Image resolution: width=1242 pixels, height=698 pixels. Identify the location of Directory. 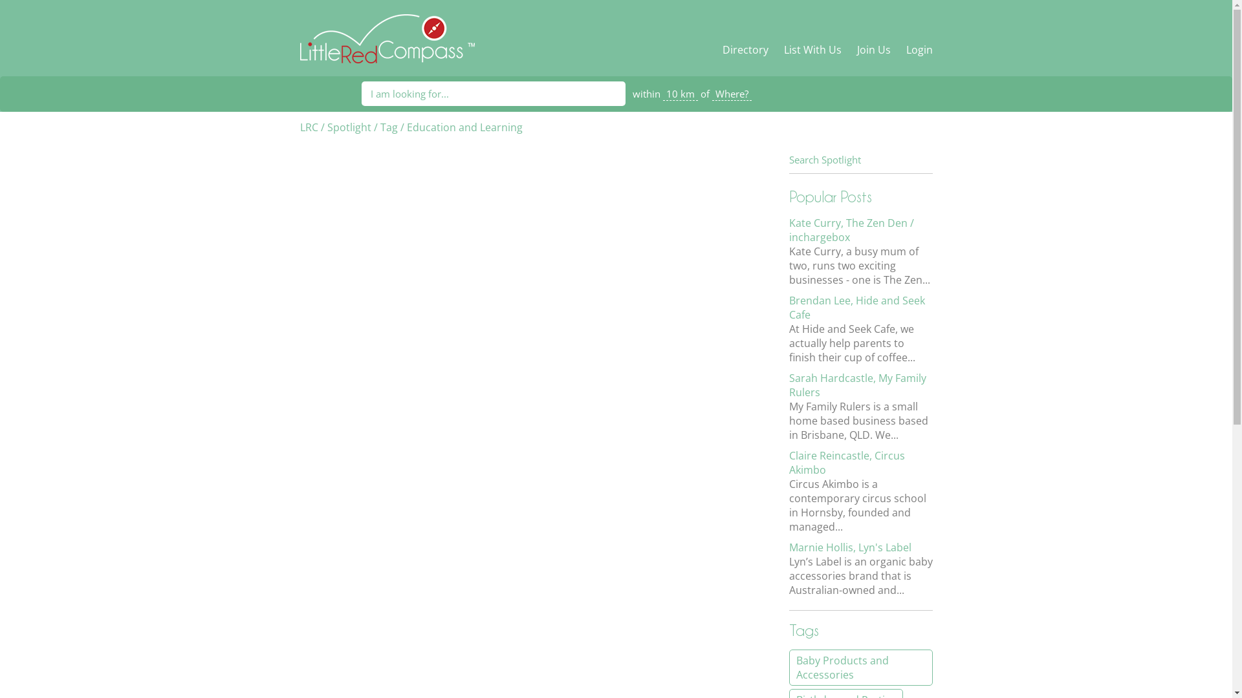
(748, 50).